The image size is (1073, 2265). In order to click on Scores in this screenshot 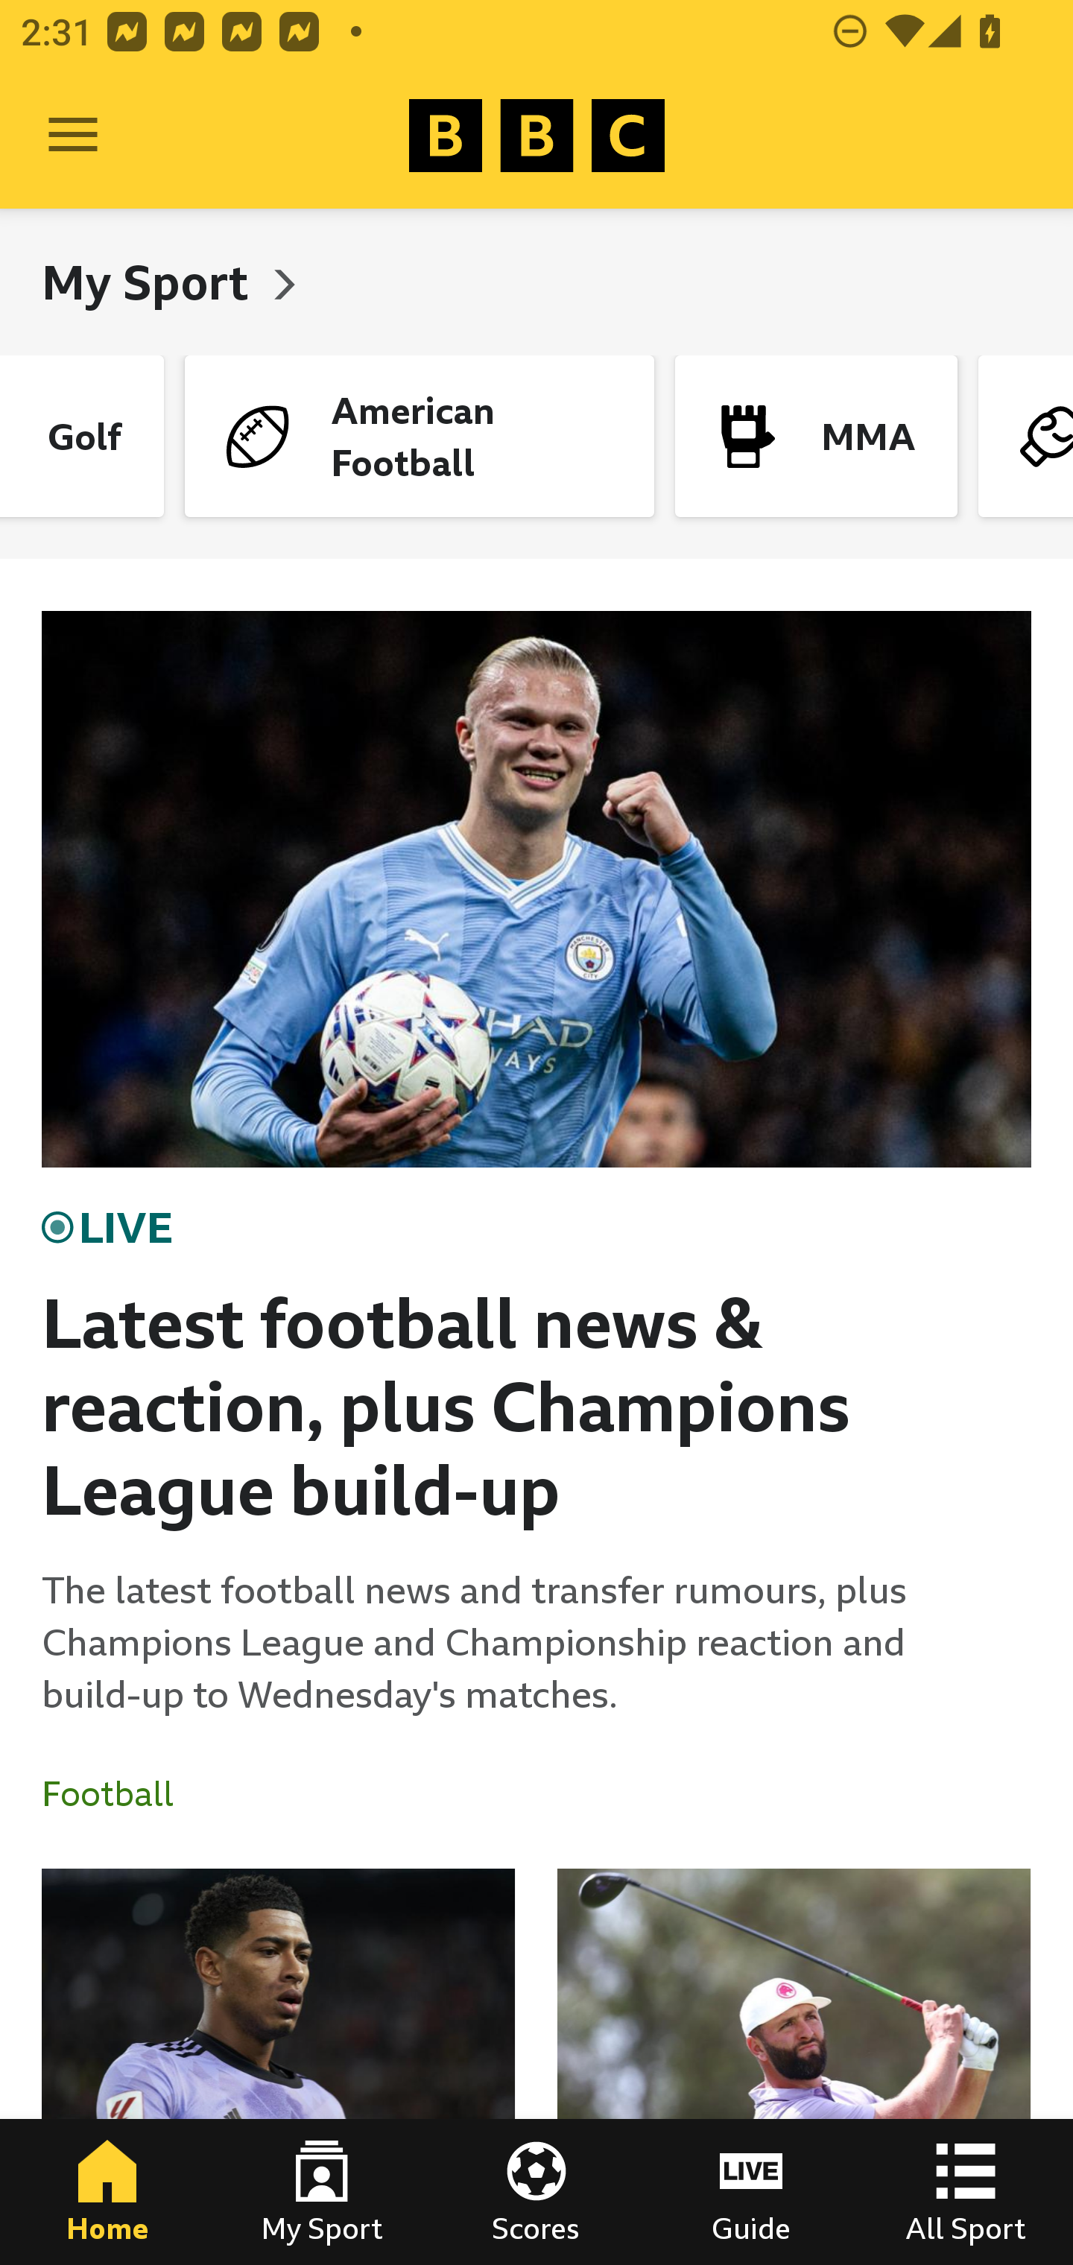, I will do `click(536, 2192)`.